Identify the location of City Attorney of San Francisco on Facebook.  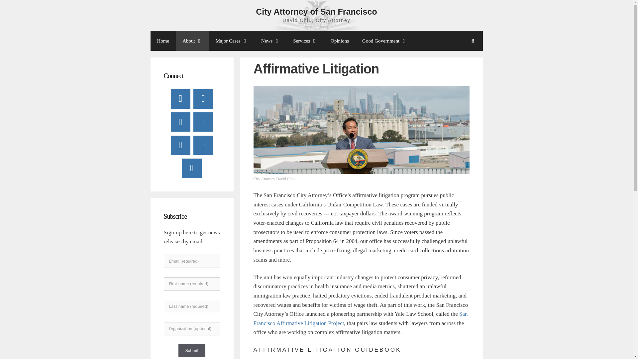
(180, 98).